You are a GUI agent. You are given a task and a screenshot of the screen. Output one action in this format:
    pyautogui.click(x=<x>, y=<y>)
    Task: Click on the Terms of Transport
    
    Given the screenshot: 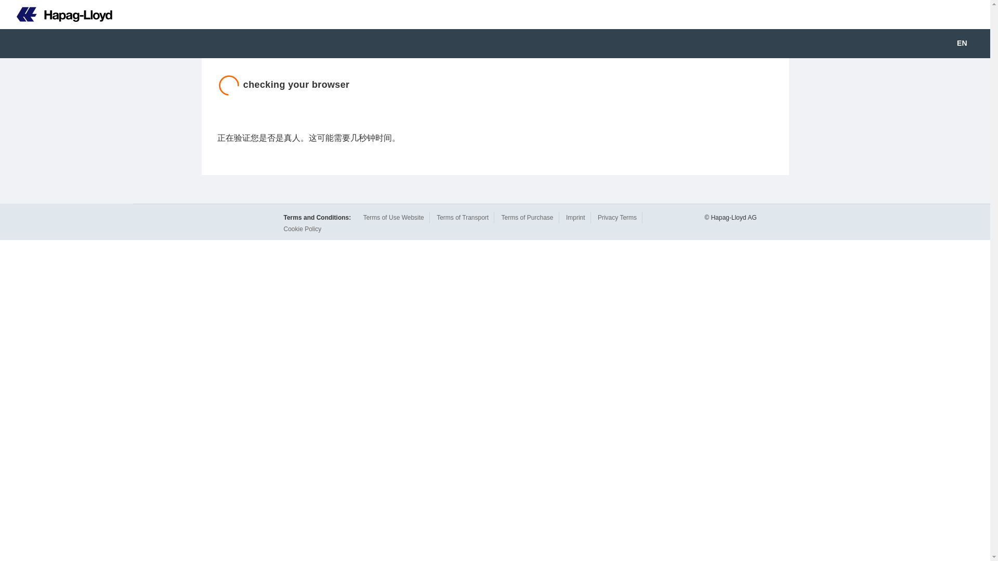 What is the action you would take?
    pyautogui.click(x=463, y=217)
    